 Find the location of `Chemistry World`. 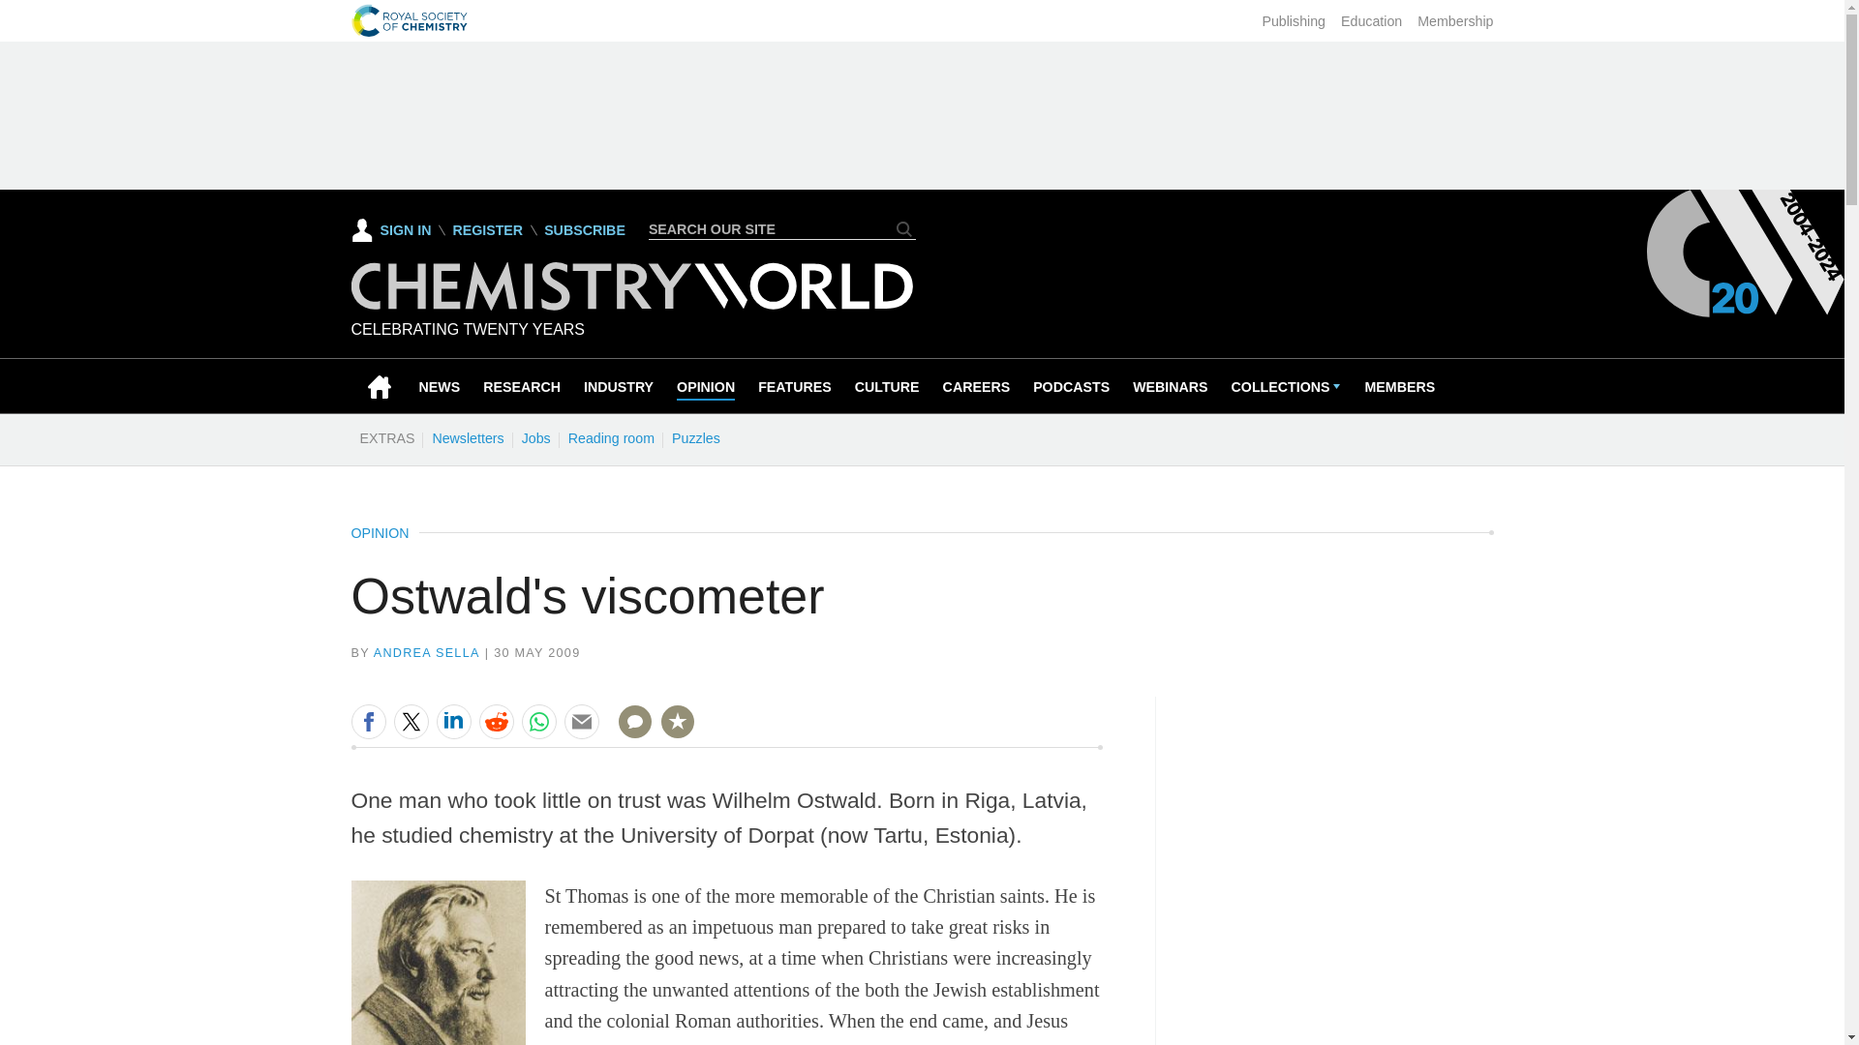

Chemistry World is located at coordinates (631, 305).